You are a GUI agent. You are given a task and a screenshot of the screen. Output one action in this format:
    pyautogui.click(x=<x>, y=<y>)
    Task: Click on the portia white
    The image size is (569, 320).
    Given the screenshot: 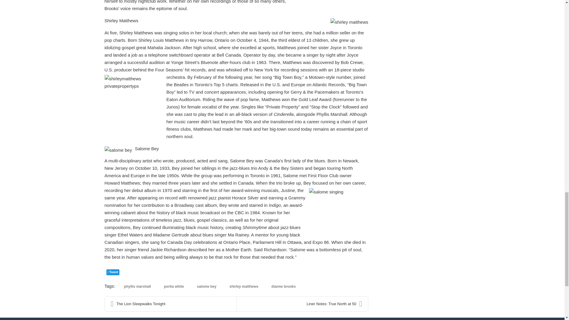 What is the action you would take?
    pyautogui.click(x=174, y=287)
    